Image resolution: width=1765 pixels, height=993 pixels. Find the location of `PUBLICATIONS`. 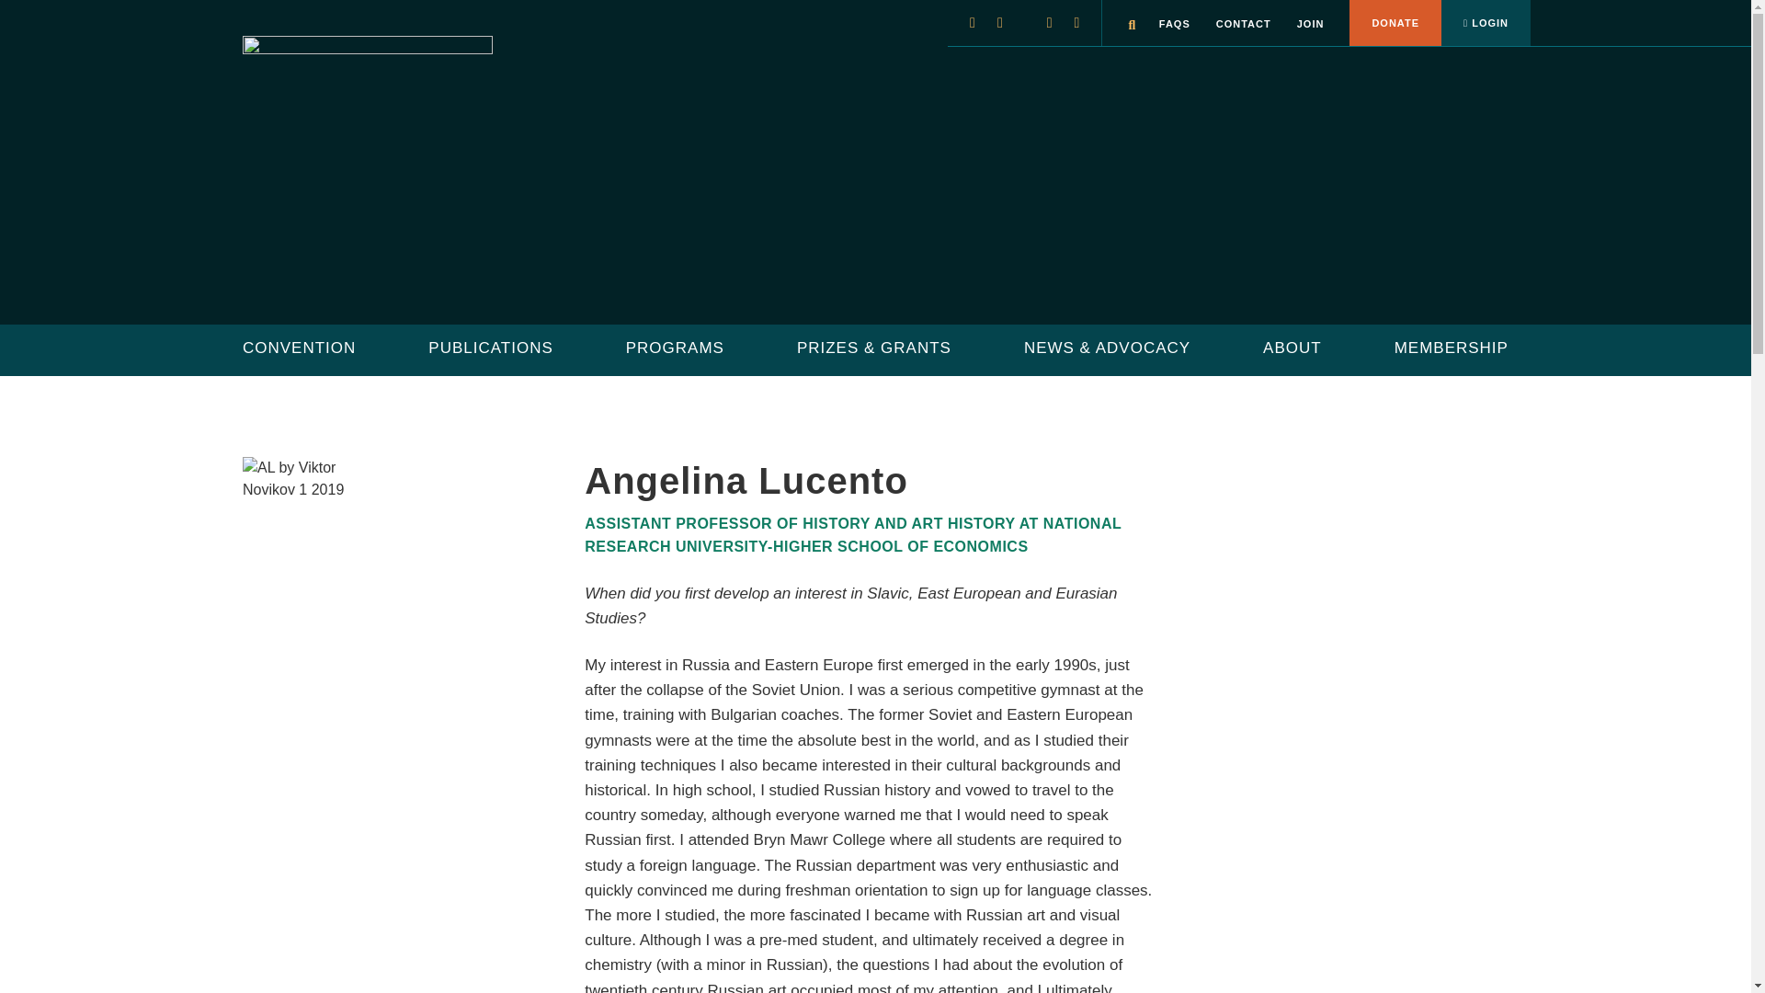

PUBLICATIONS is located at coordinates (490, 349).